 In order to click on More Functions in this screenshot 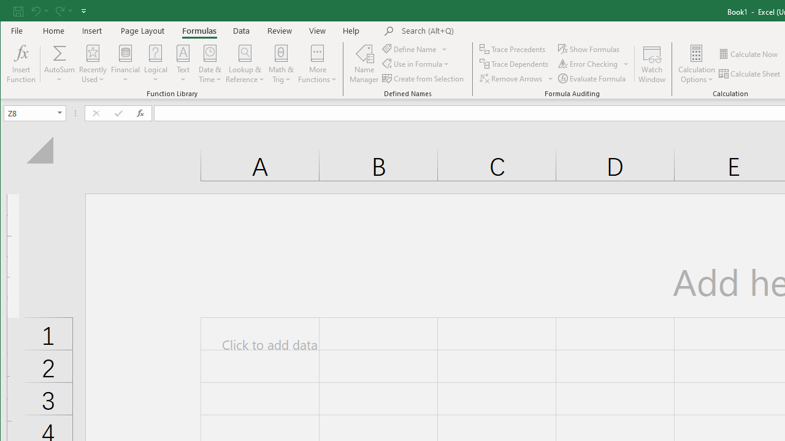, I will do `click(317, 64)`.